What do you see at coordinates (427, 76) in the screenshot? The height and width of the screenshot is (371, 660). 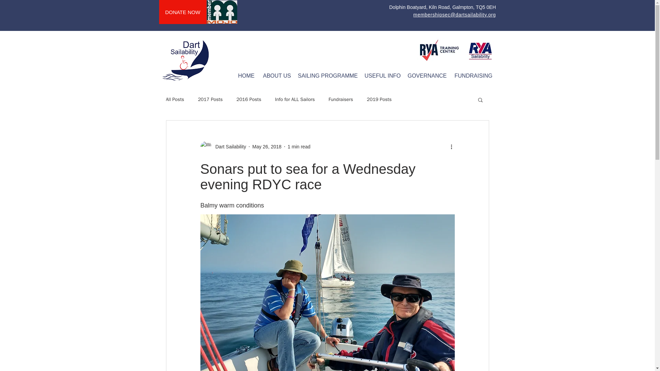 I see `GOVERNANCE` at bounding box center [427, 76].